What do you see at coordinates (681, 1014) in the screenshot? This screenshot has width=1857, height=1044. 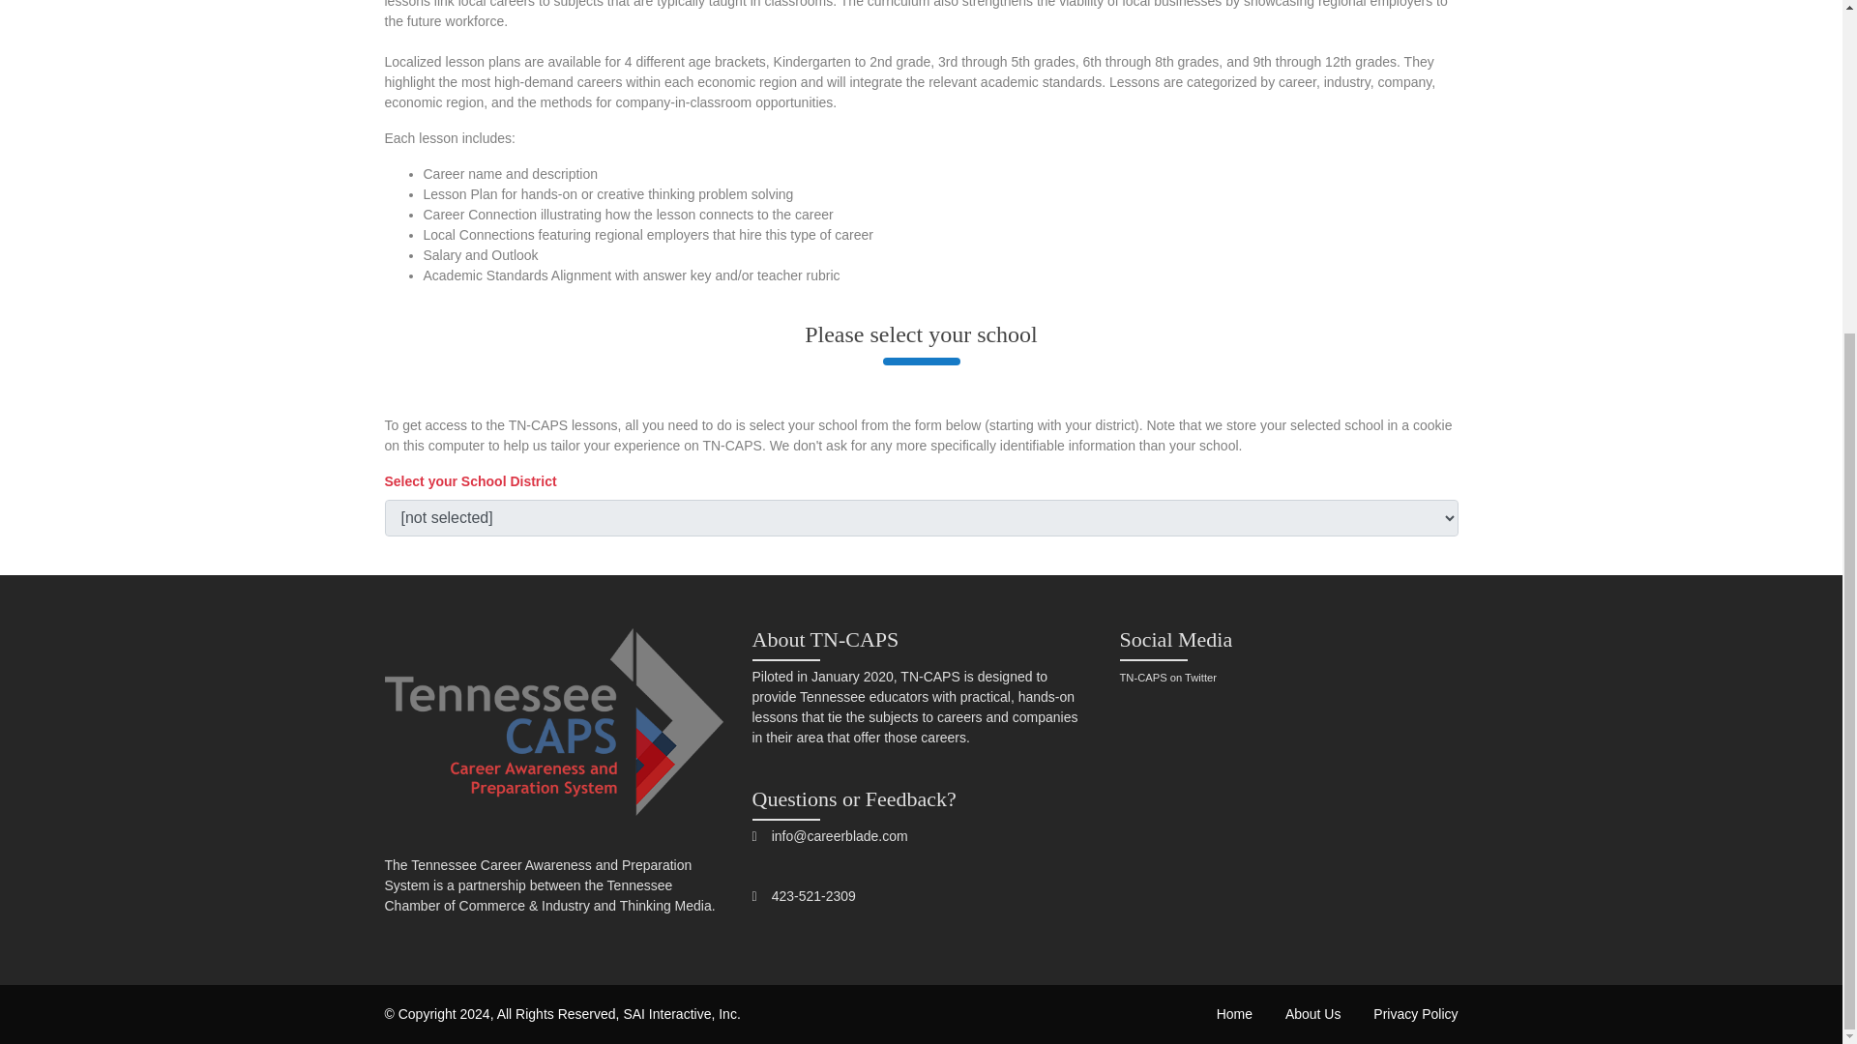 I see `SAI Interactive, Inc.` at bounding box center [681, 1014].